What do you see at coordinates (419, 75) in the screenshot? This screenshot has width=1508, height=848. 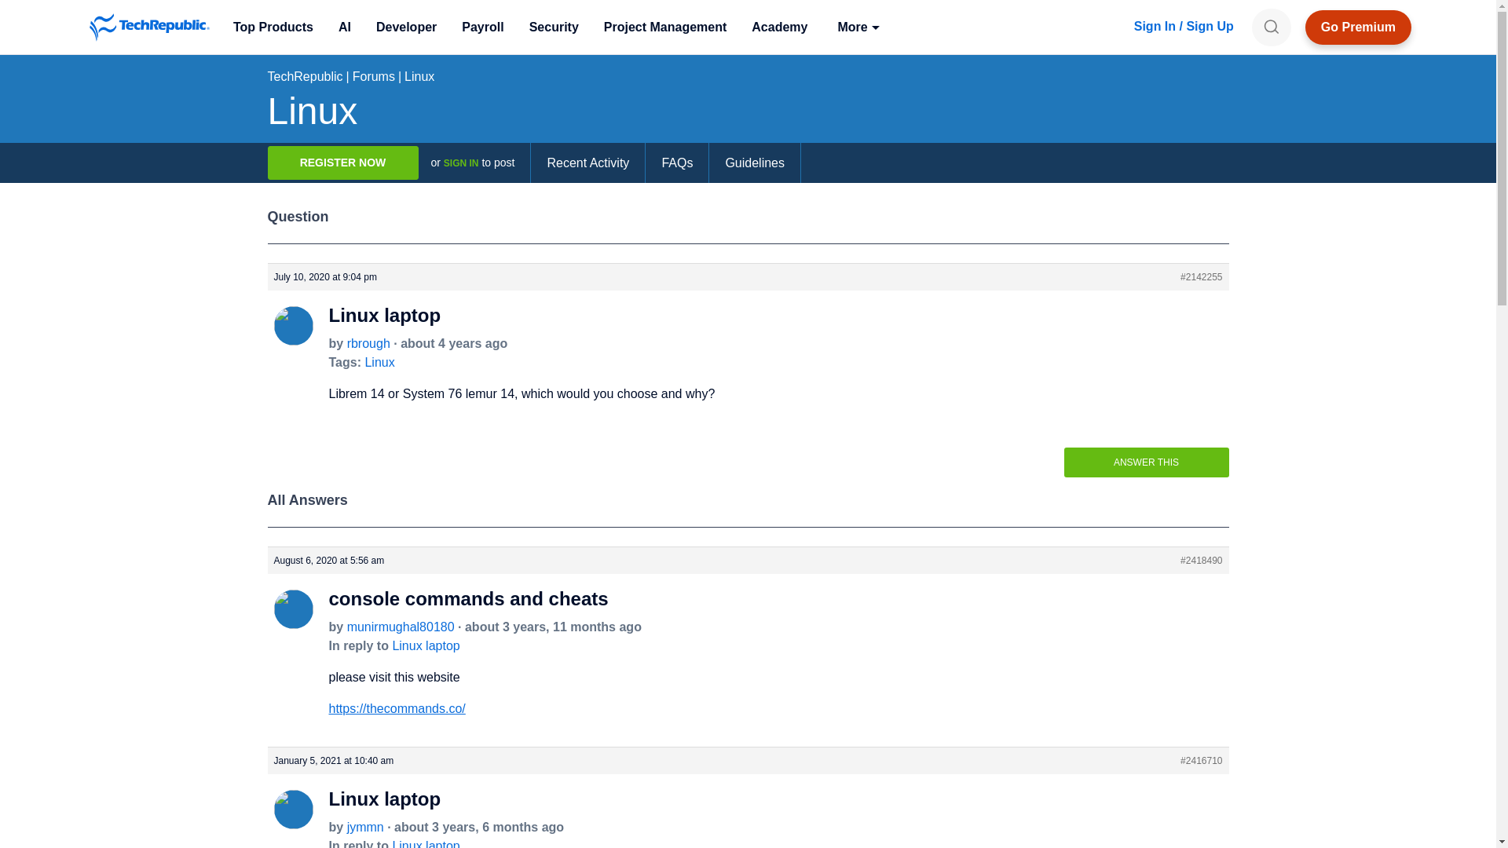 I see `Linux` at bounding box center [419, 75].